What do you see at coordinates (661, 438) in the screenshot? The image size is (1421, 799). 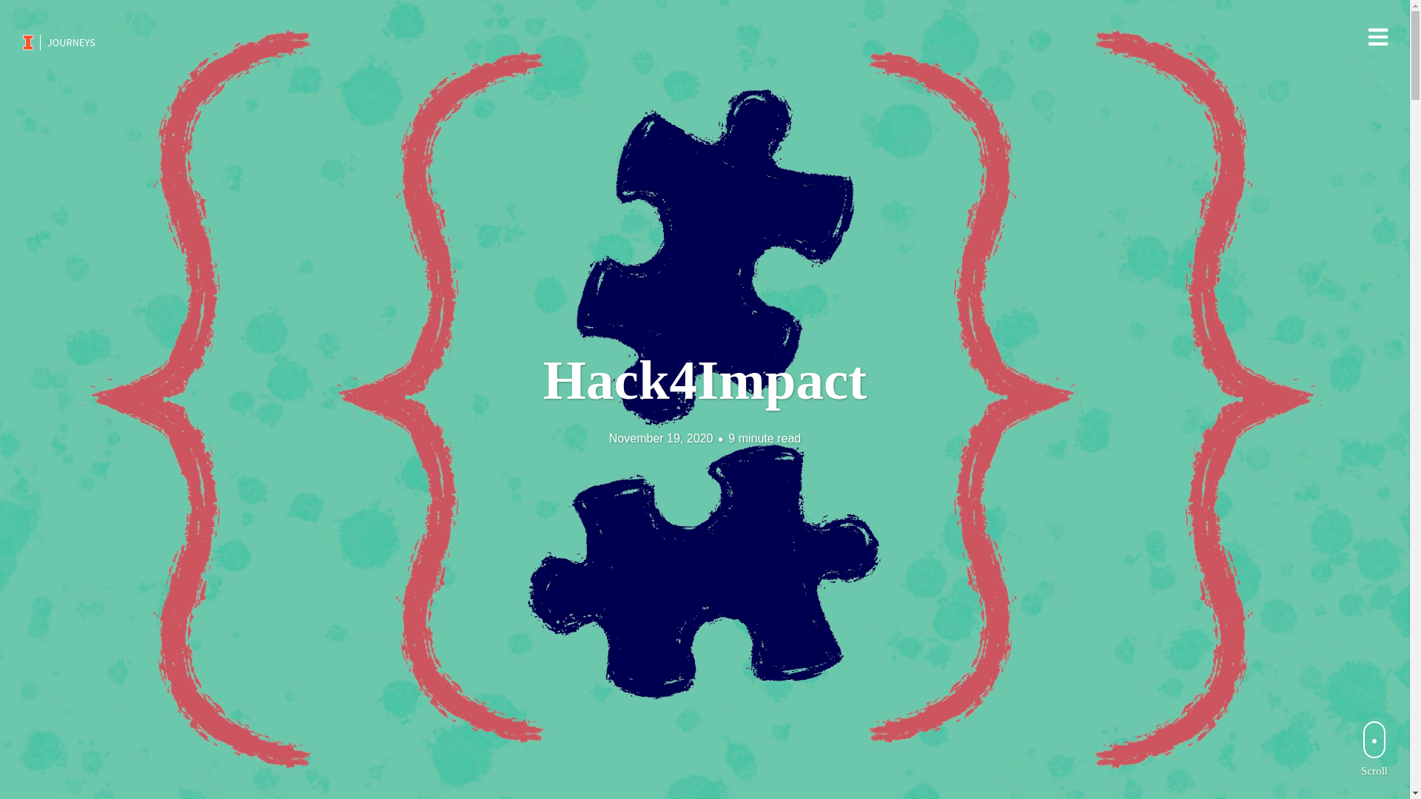 I see `November 19, 2020` at bounding box center [661, 438].